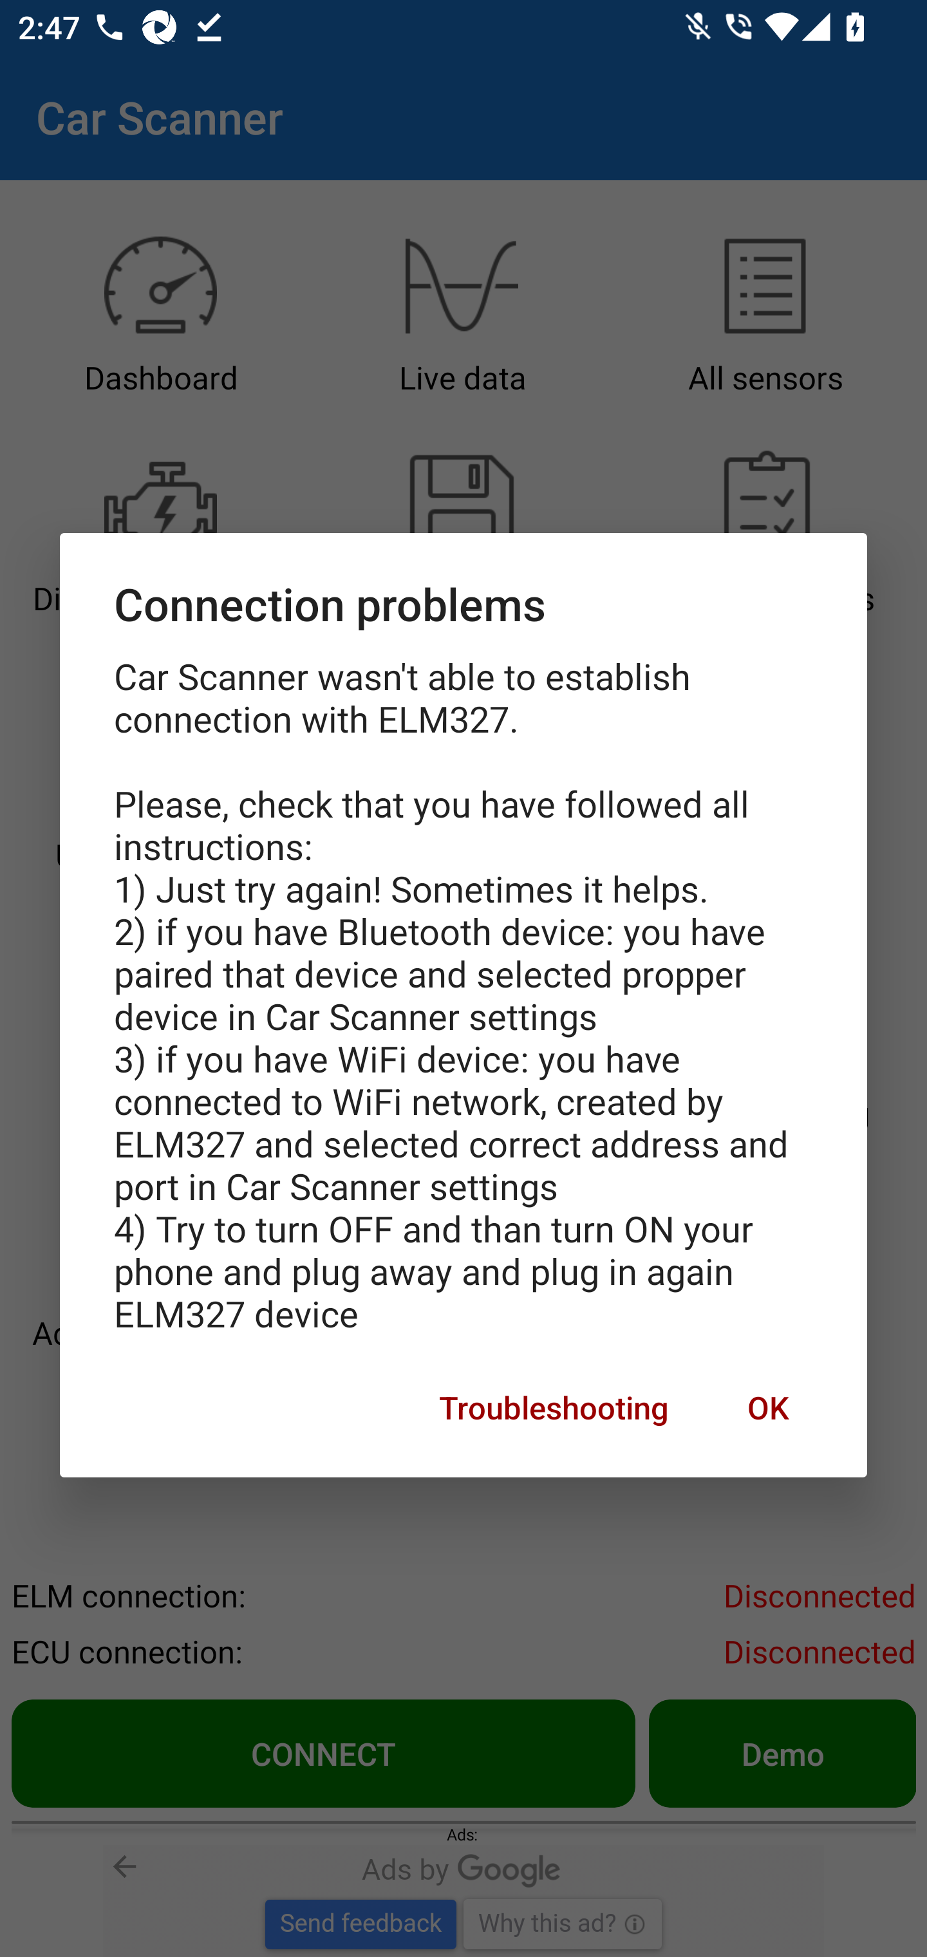 This screenshot has width=927, height=1957. Describe the element at coordinates (554, 1407) in the screenshot. I see `Troubleshooting` at that location.